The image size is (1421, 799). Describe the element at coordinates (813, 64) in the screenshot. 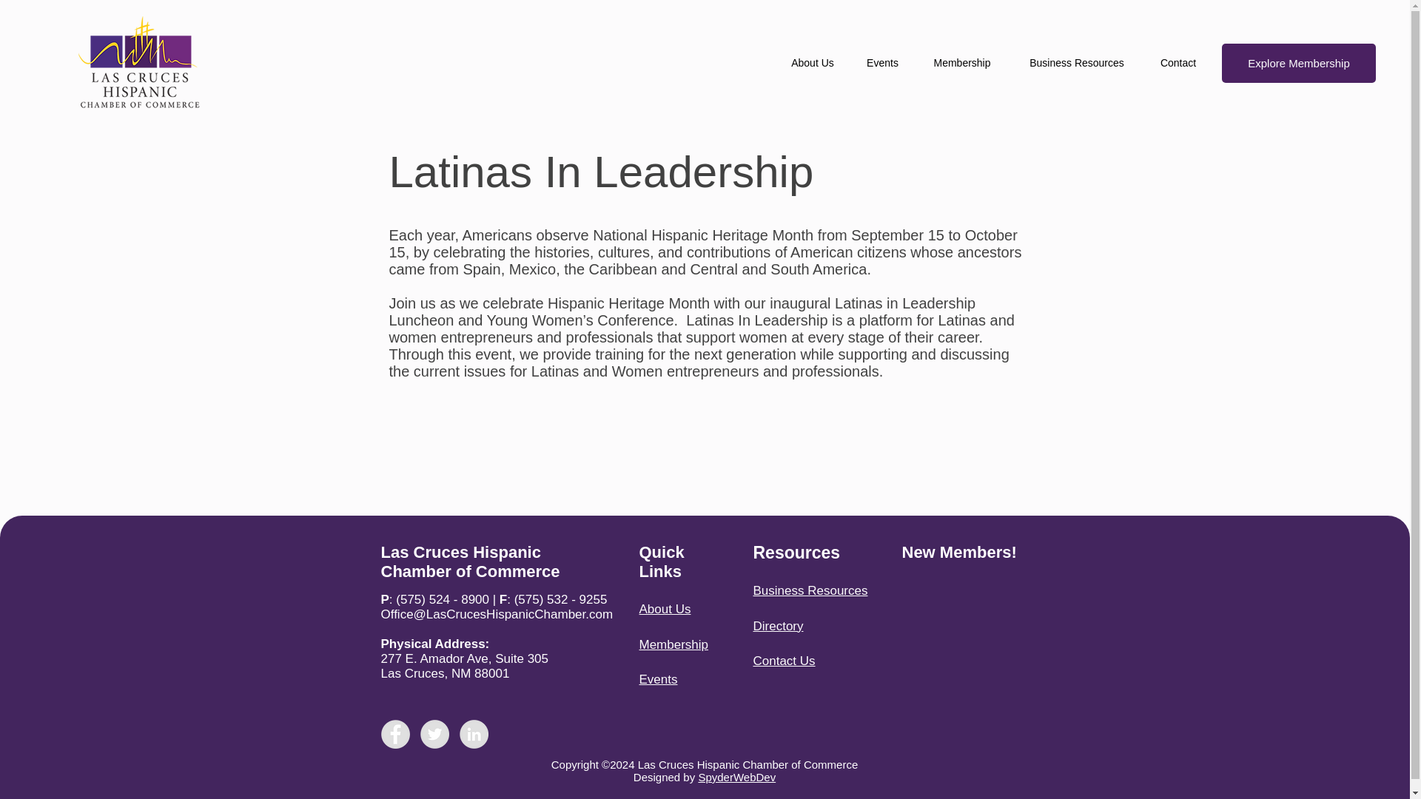

I see `About Us` at that location.